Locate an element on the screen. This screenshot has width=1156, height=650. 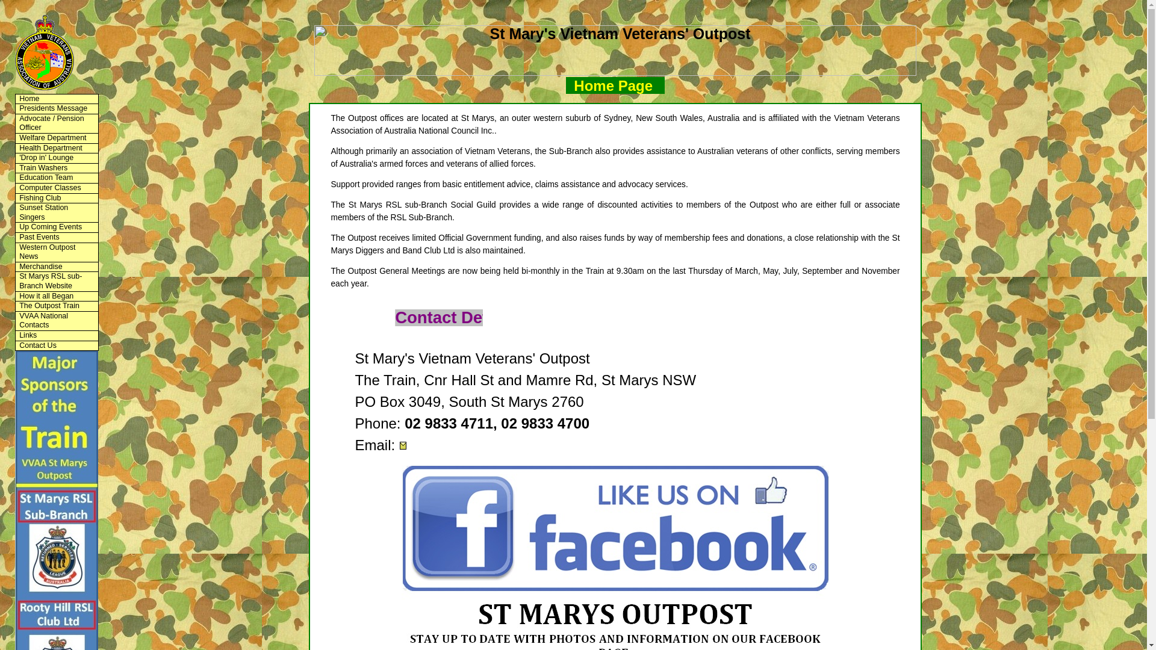
Contact Us is located at coordinates (57, 346).